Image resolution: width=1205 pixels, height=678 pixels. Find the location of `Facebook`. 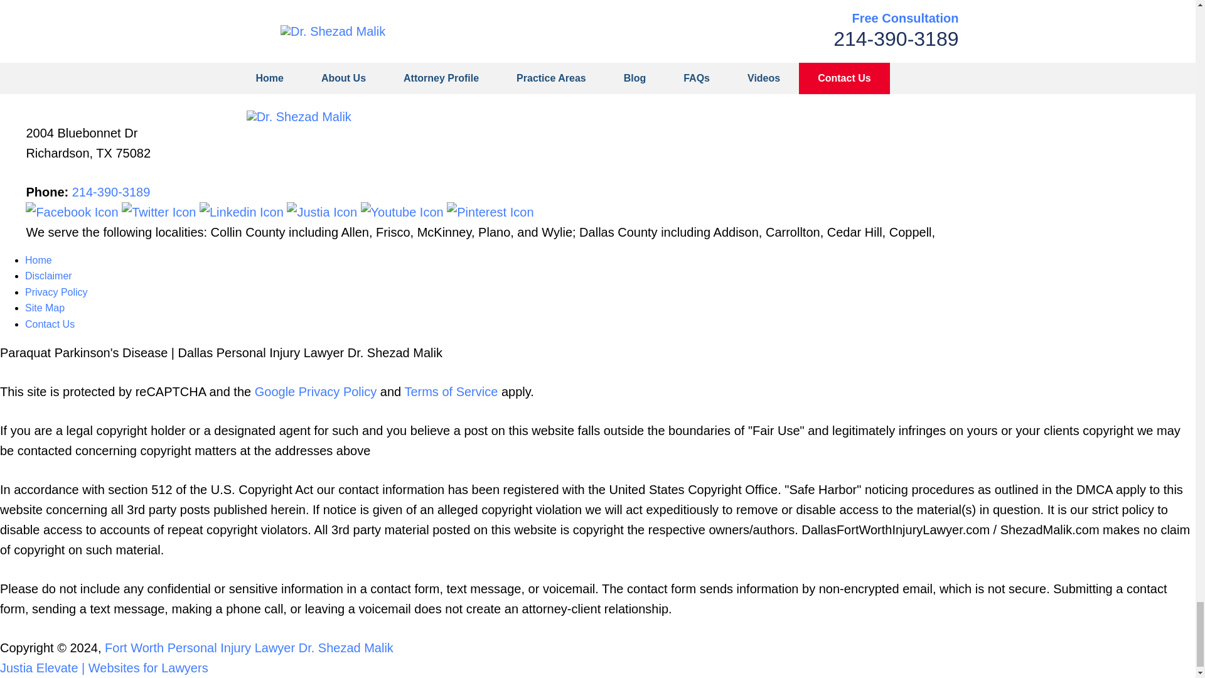

Facebook is located at coordinates (73, 212).